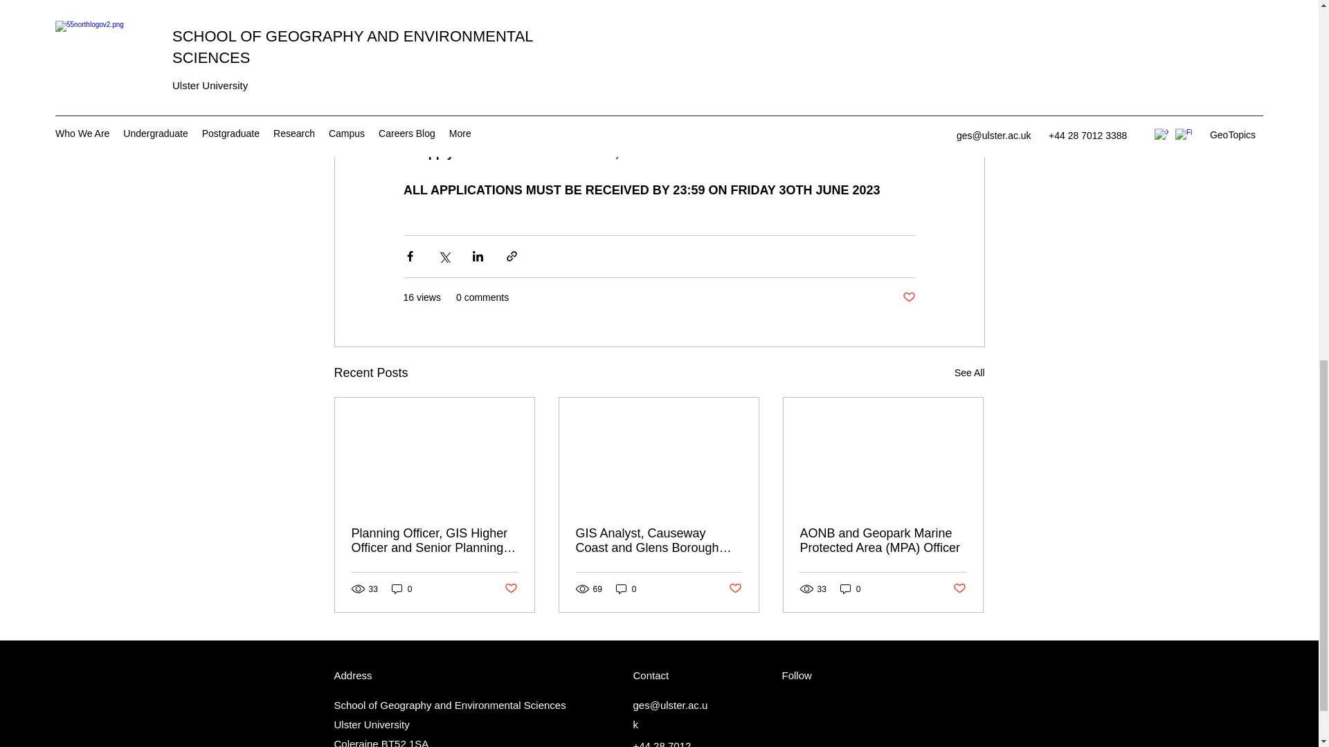 This screenshot has height=747, width=1329. Describe the element at coordinates (908, 297) in the screenshot. I see `Post not marked as liked` at that location.